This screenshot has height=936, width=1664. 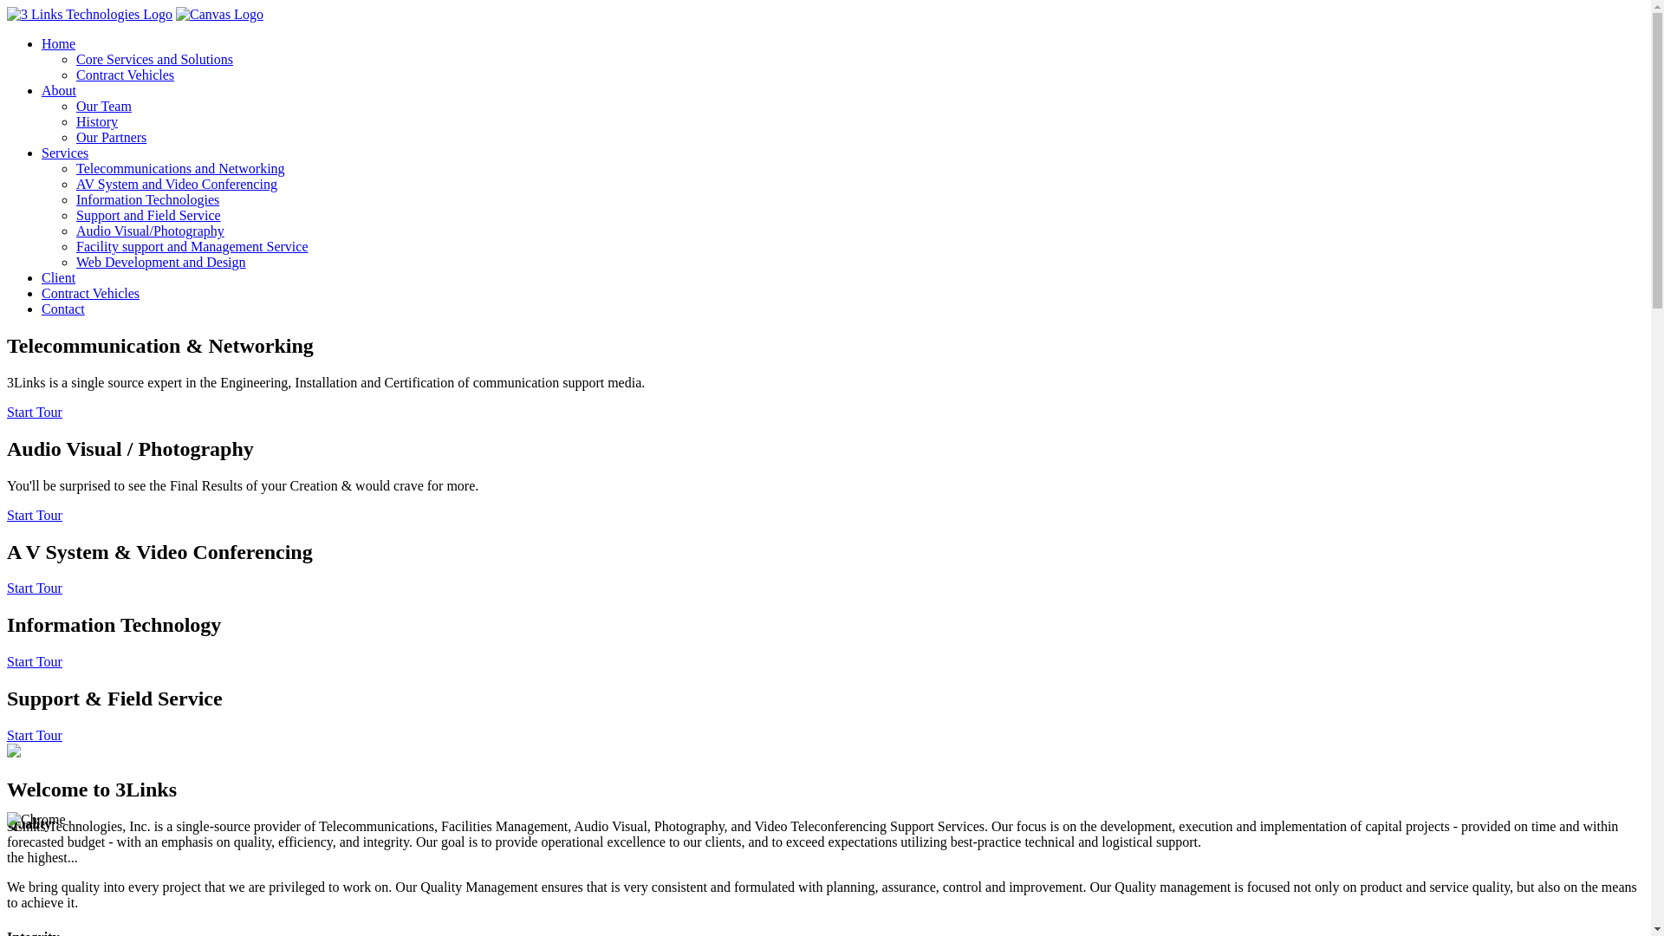 I want to click on Home, so click(x=842, y=44).